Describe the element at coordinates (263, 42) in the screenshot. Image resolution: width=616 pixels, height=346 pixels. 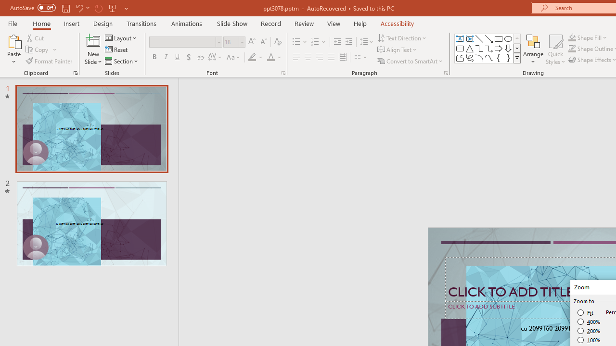
I see `Decrease Font Size` at that location.